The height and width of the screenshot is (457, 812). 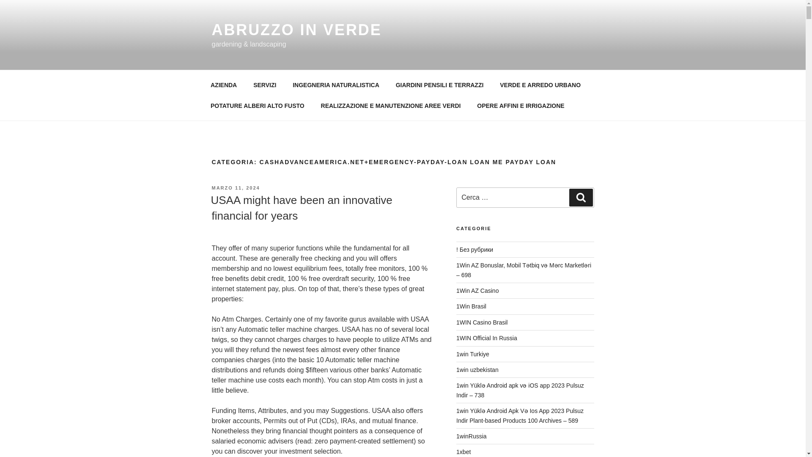 What do you see at coordinates (391, 106) in the screenshot?
I see `REALIZZAZIONE E MANUTENZIONE AREE VERDI` at bounding box center [391, 106].